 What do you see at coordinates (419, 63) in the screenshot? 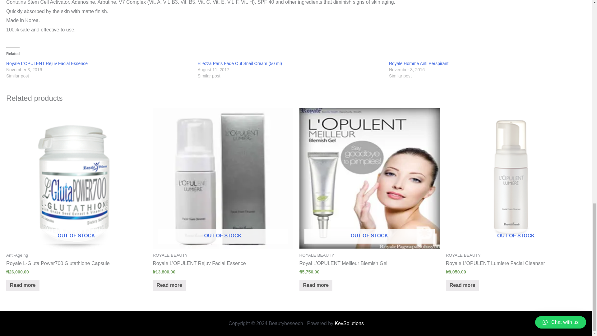
I see `Royale Homme Anti Perspirant` at bounding box center [419, 63].